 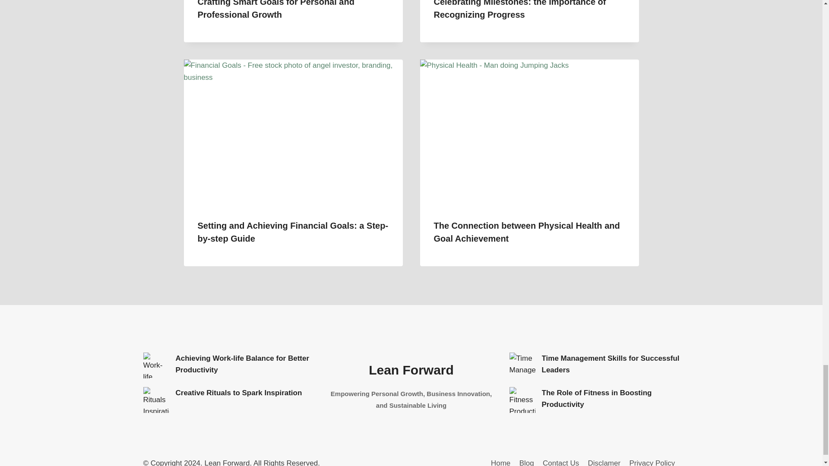 I want to click on Crafting Smart Goals for Personal and Professional Growth, so click(x=276, y=9).